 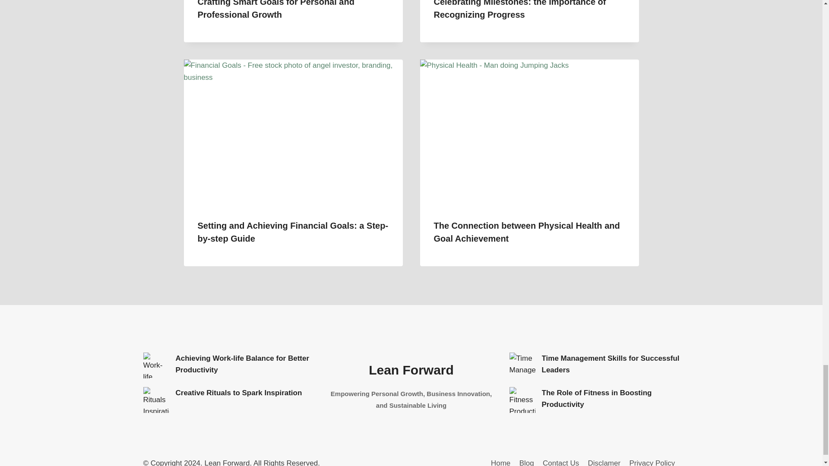 I want to click on Crafting Smart Goals for Personal and Professional Growth, so click(x=276, y=9).